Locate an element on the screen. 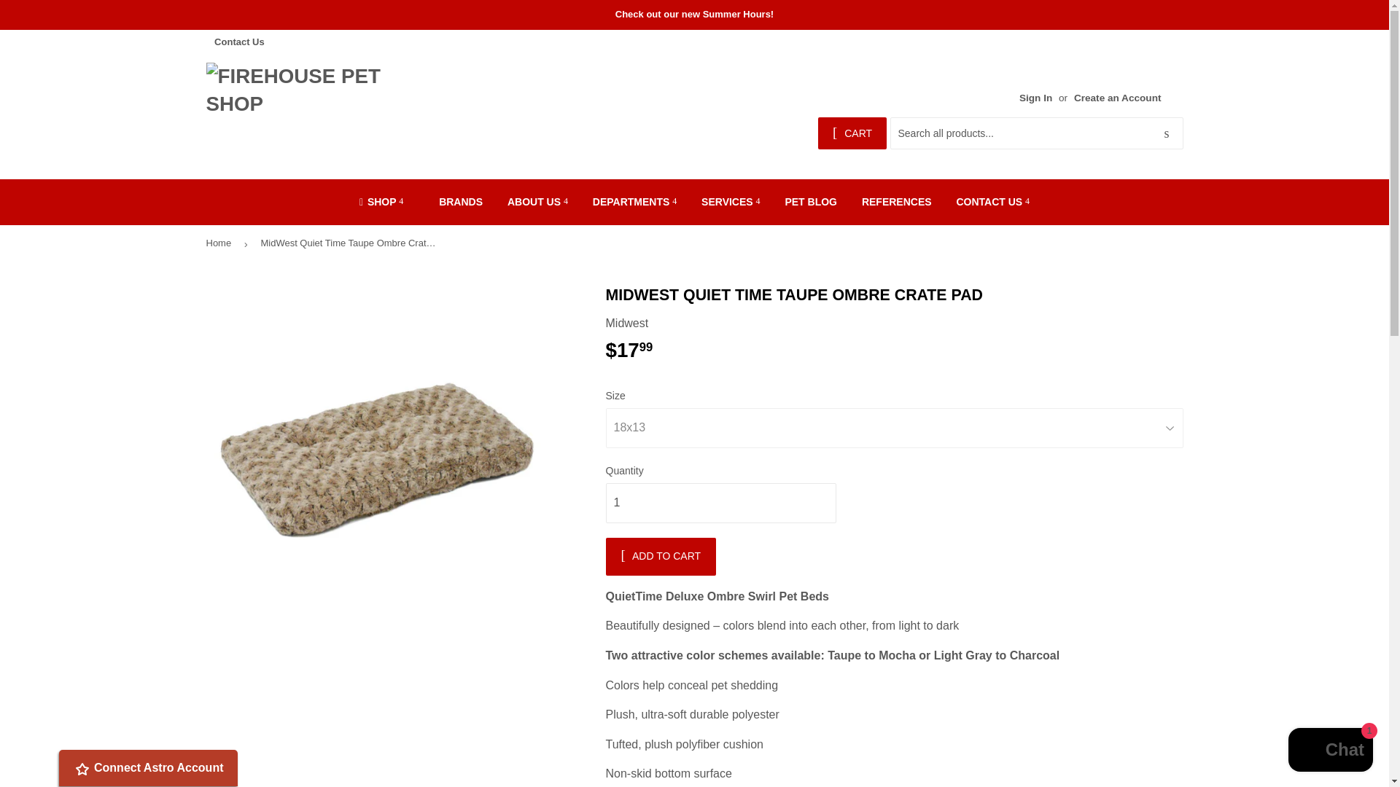  Create an Account is located at coordinates (1117, 98).